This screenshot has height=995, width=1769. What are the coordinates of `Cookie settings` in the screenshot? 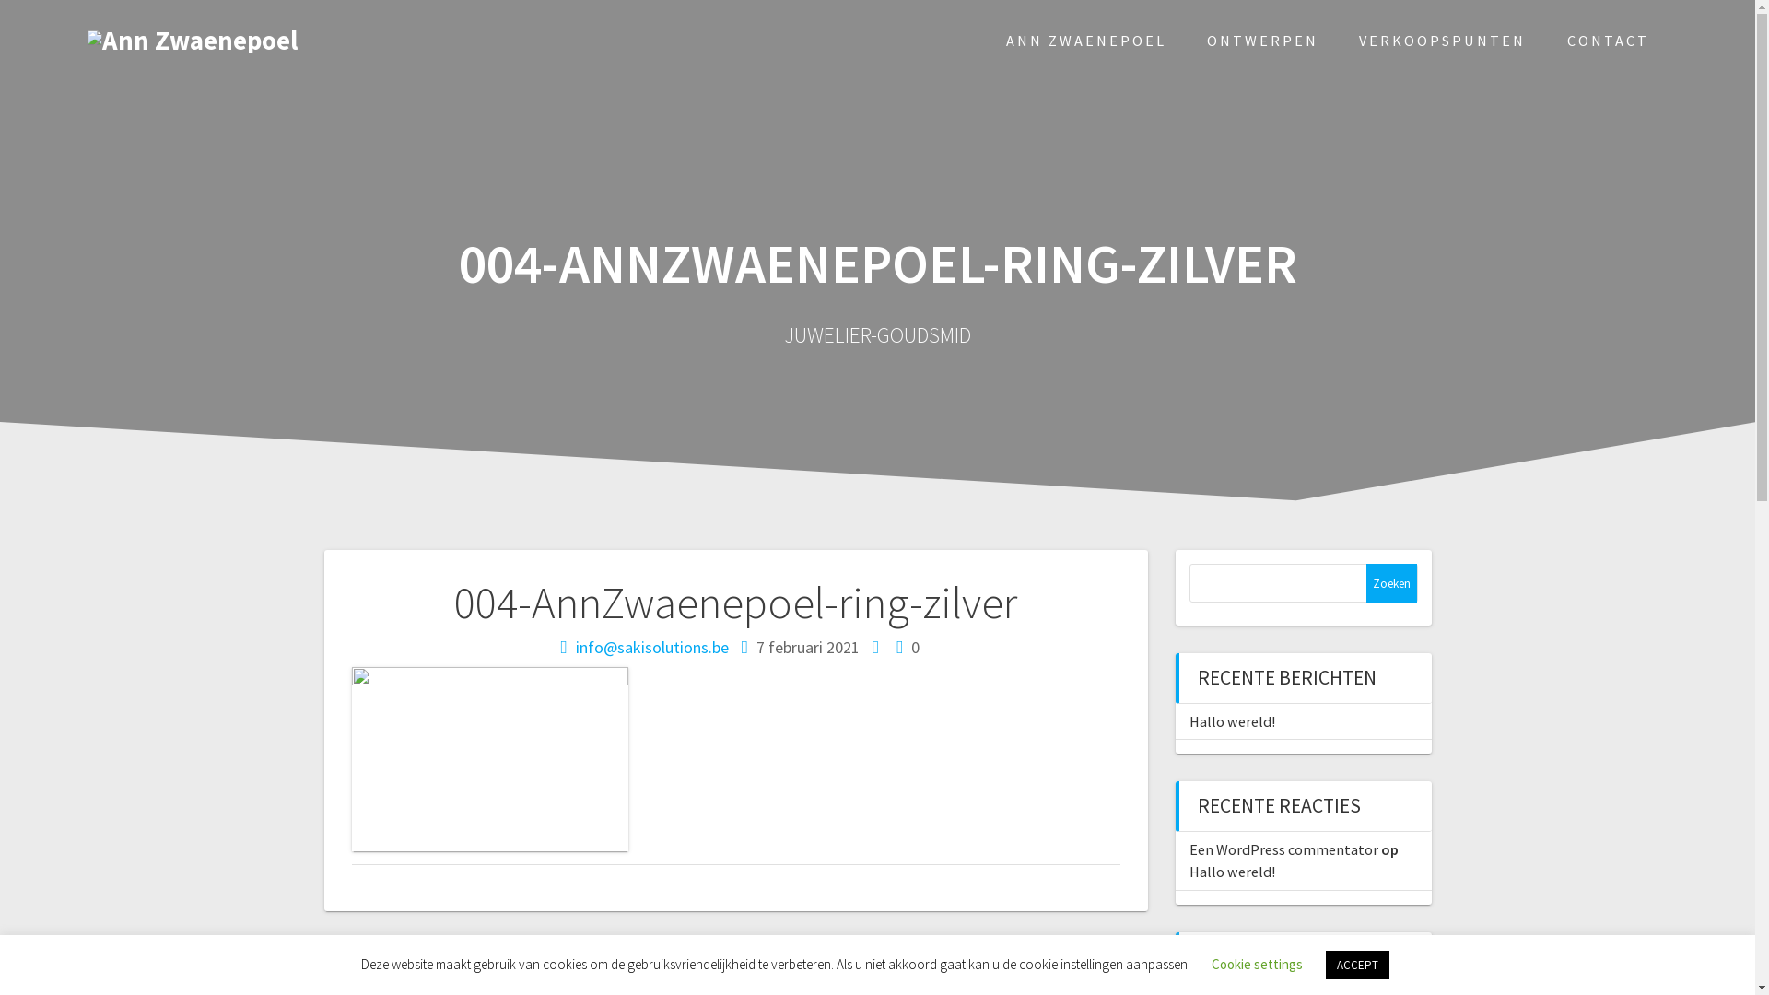 It's located at (1257, 964).